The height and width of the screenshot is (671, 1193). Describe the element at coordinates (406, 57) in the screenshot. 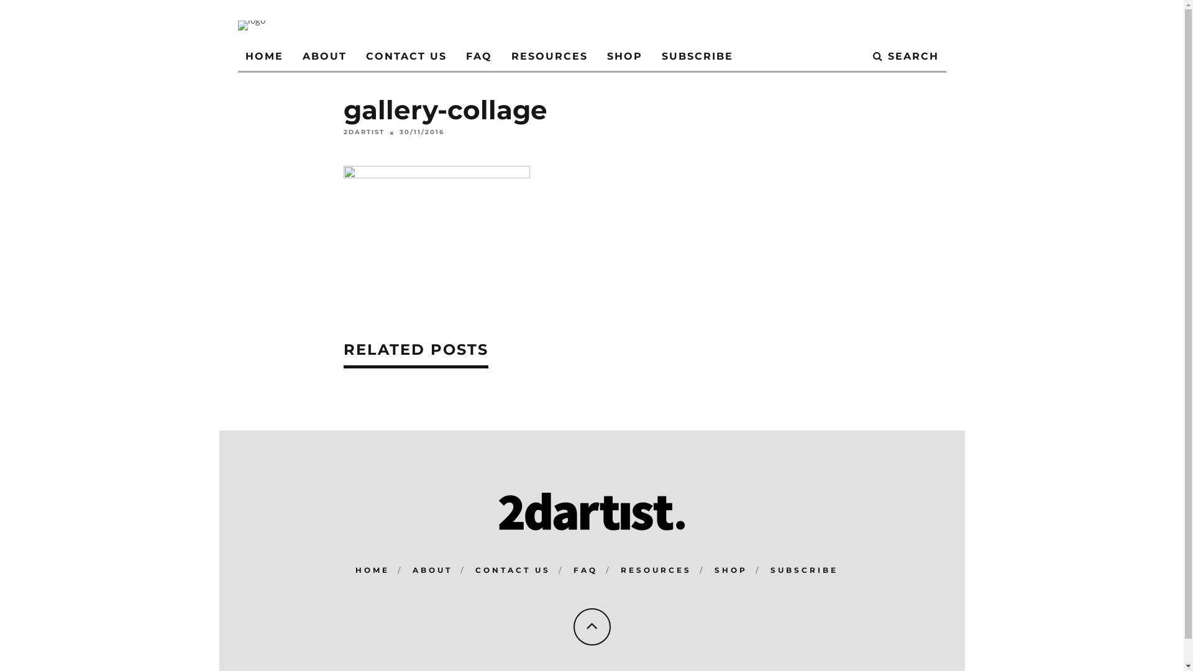

I see `CONTACT US` at that location.